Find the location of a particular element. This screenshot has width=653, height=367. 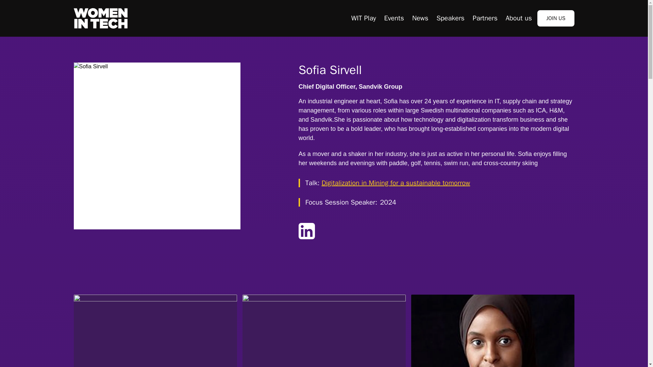

Deqa Abukar is located at coordinates (492, 331).